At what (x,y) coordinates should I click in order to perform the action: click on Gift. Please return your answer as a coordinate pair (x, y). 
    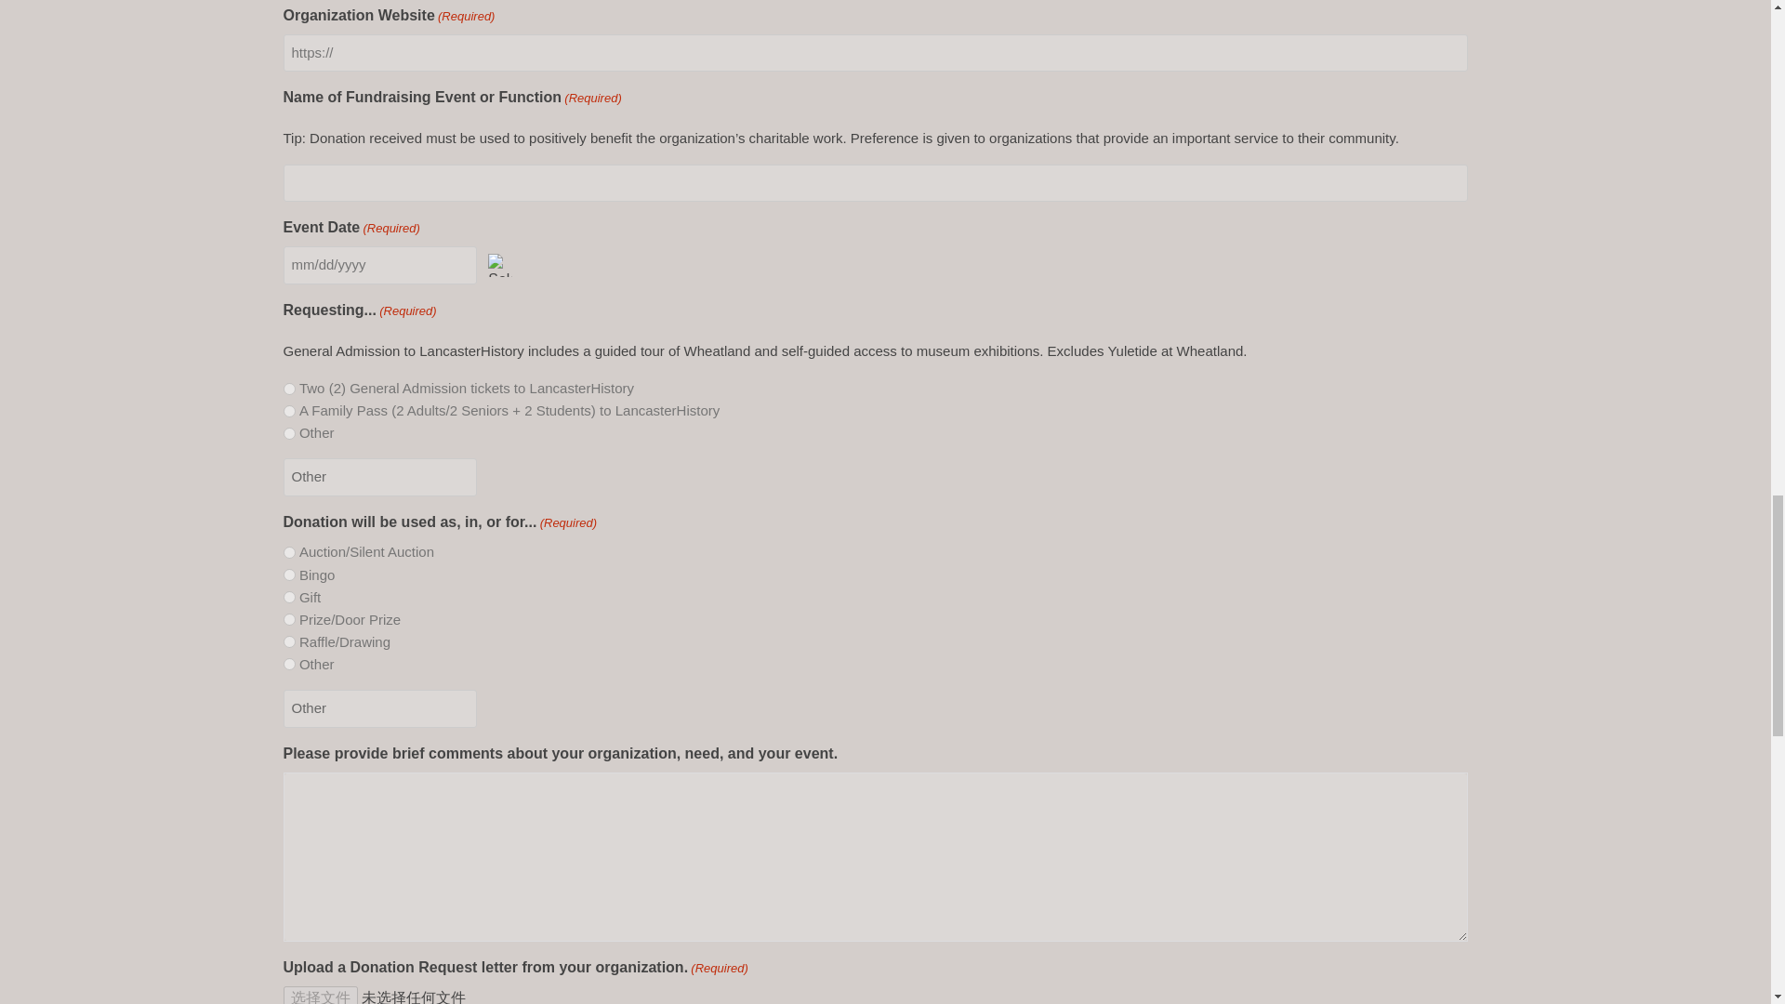
    Looking at the image, I should click on (288, 597).